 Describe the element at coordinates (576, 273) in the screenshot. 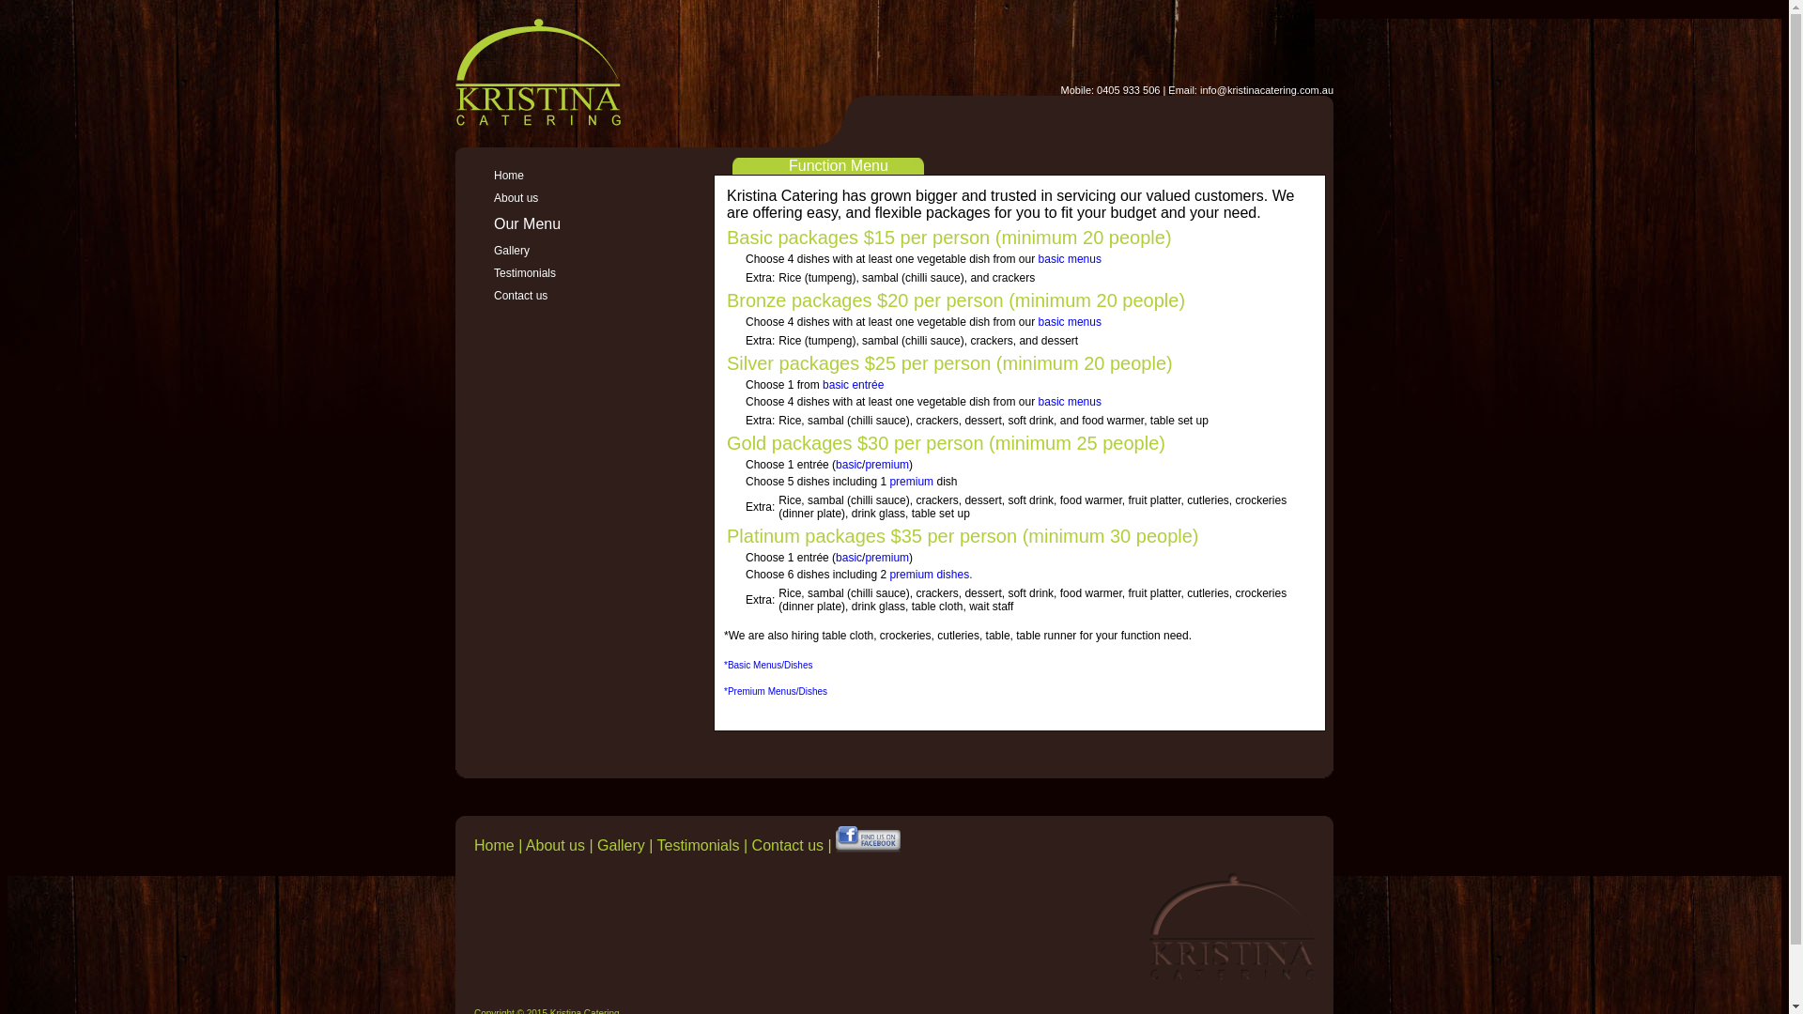

I see `Testimonials` at that location.